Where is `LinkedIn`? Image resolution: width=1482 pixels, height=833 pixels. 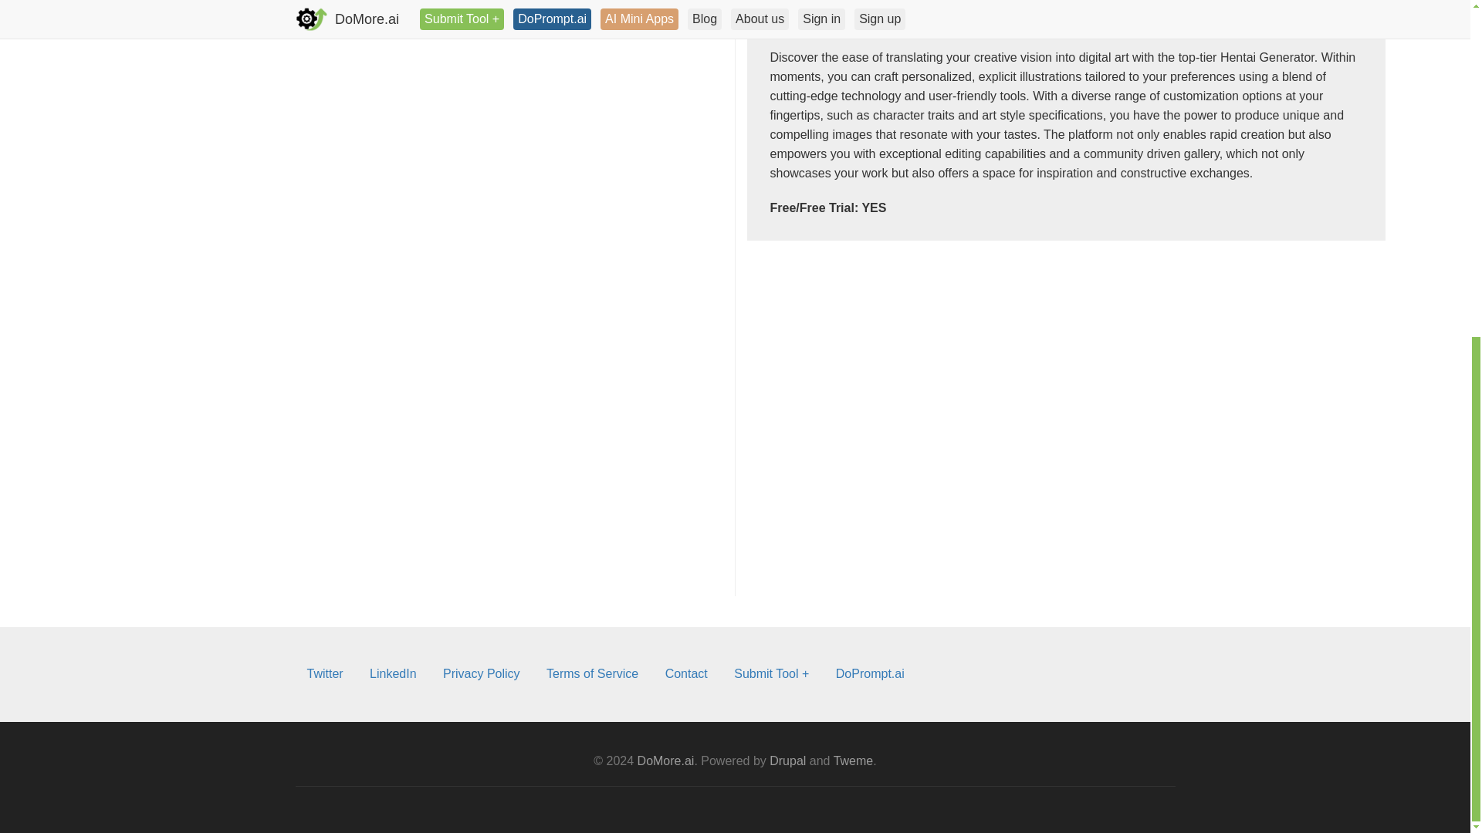
LinkedIn is located at coordinates (393, 674).